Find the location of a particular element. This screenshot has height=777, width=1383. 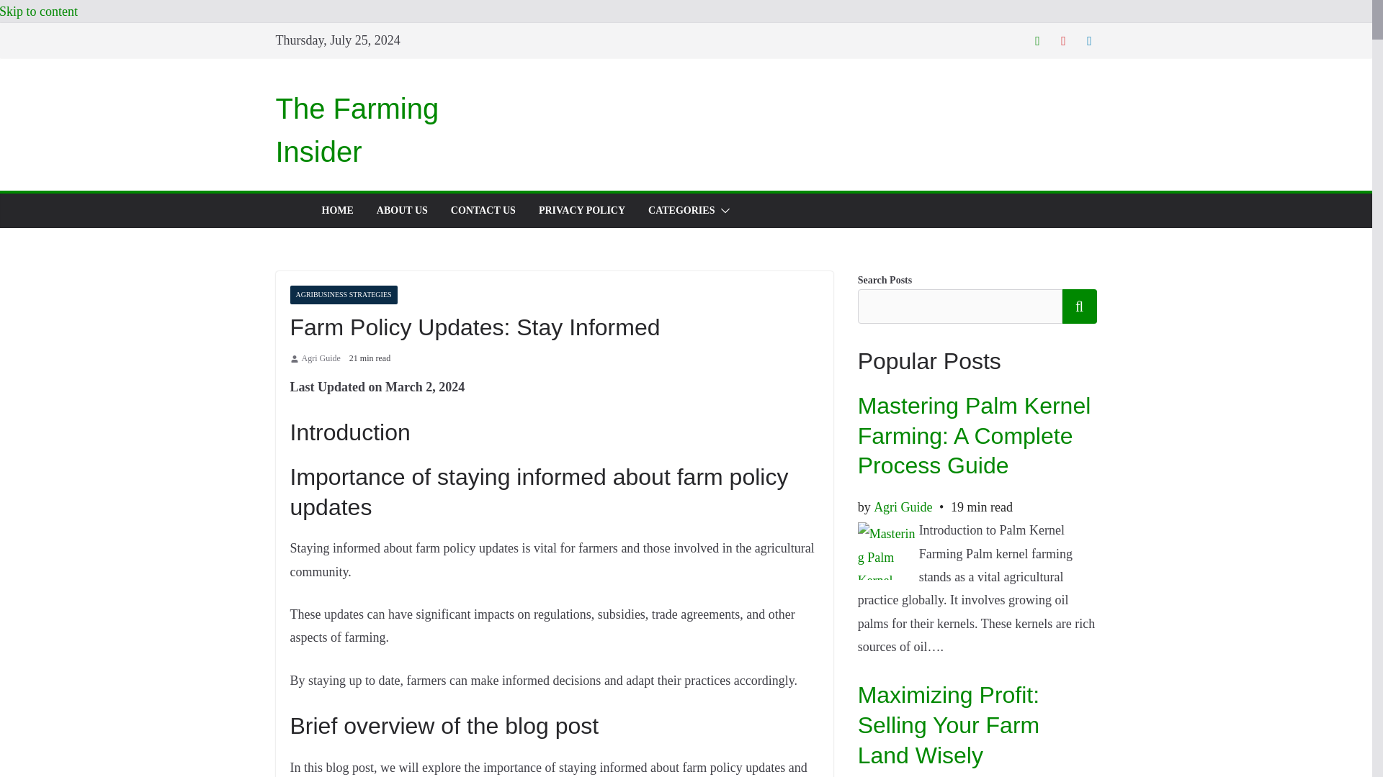

Pinterest is located at coordinates (1063, 40).